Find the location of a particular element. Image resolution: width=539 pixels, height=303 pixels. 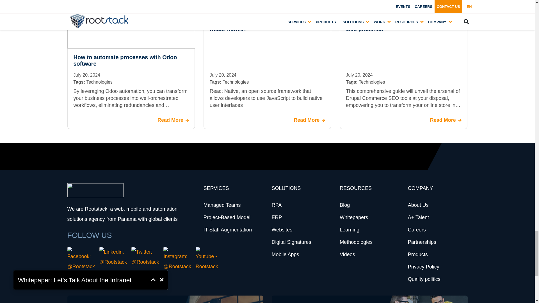

Managed Teams is located at coordinates (222, 205).